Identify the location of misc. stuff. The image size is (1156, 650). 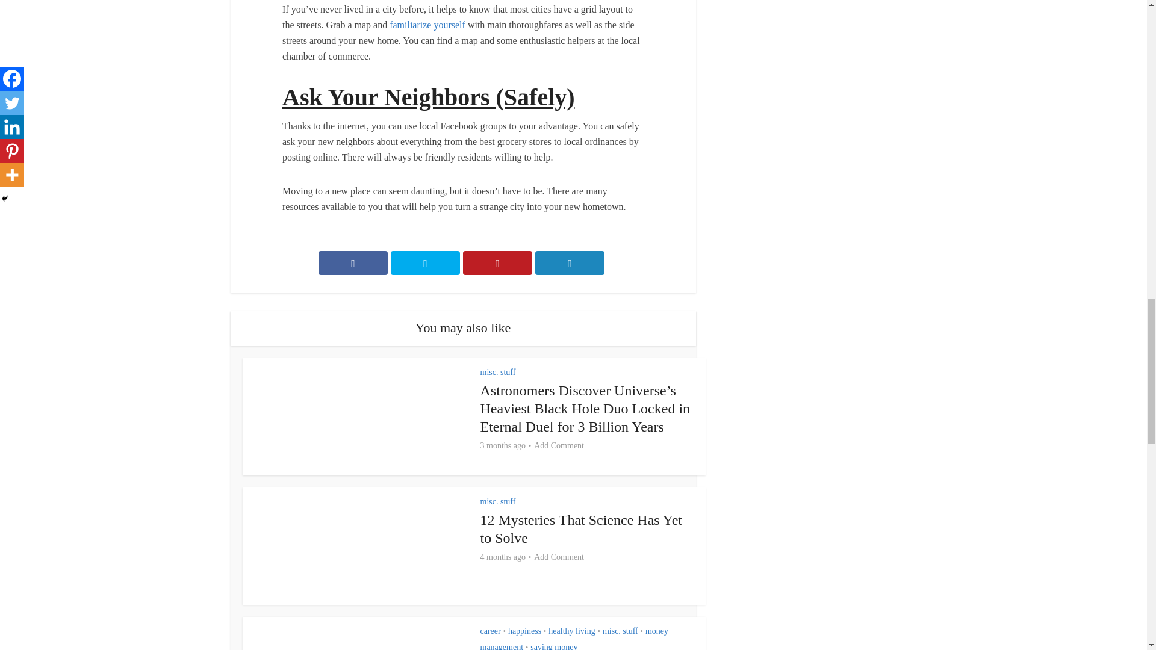
(498, 502).